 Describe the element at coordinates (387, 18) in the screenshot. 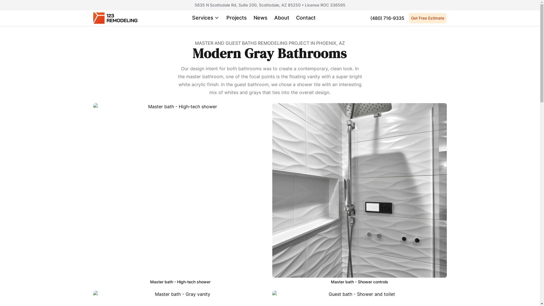

I see `(480) 716-9335` at that location.